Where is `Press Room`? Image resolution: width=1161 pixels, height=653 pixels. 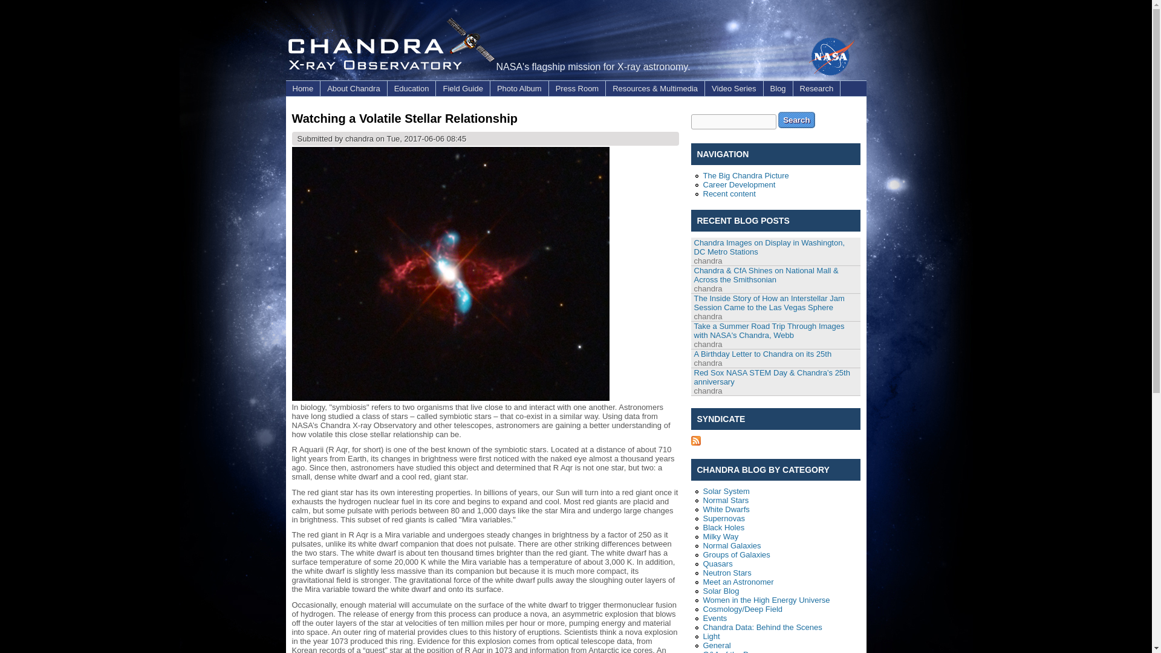 Press Room is located at coordinates (577, 88).